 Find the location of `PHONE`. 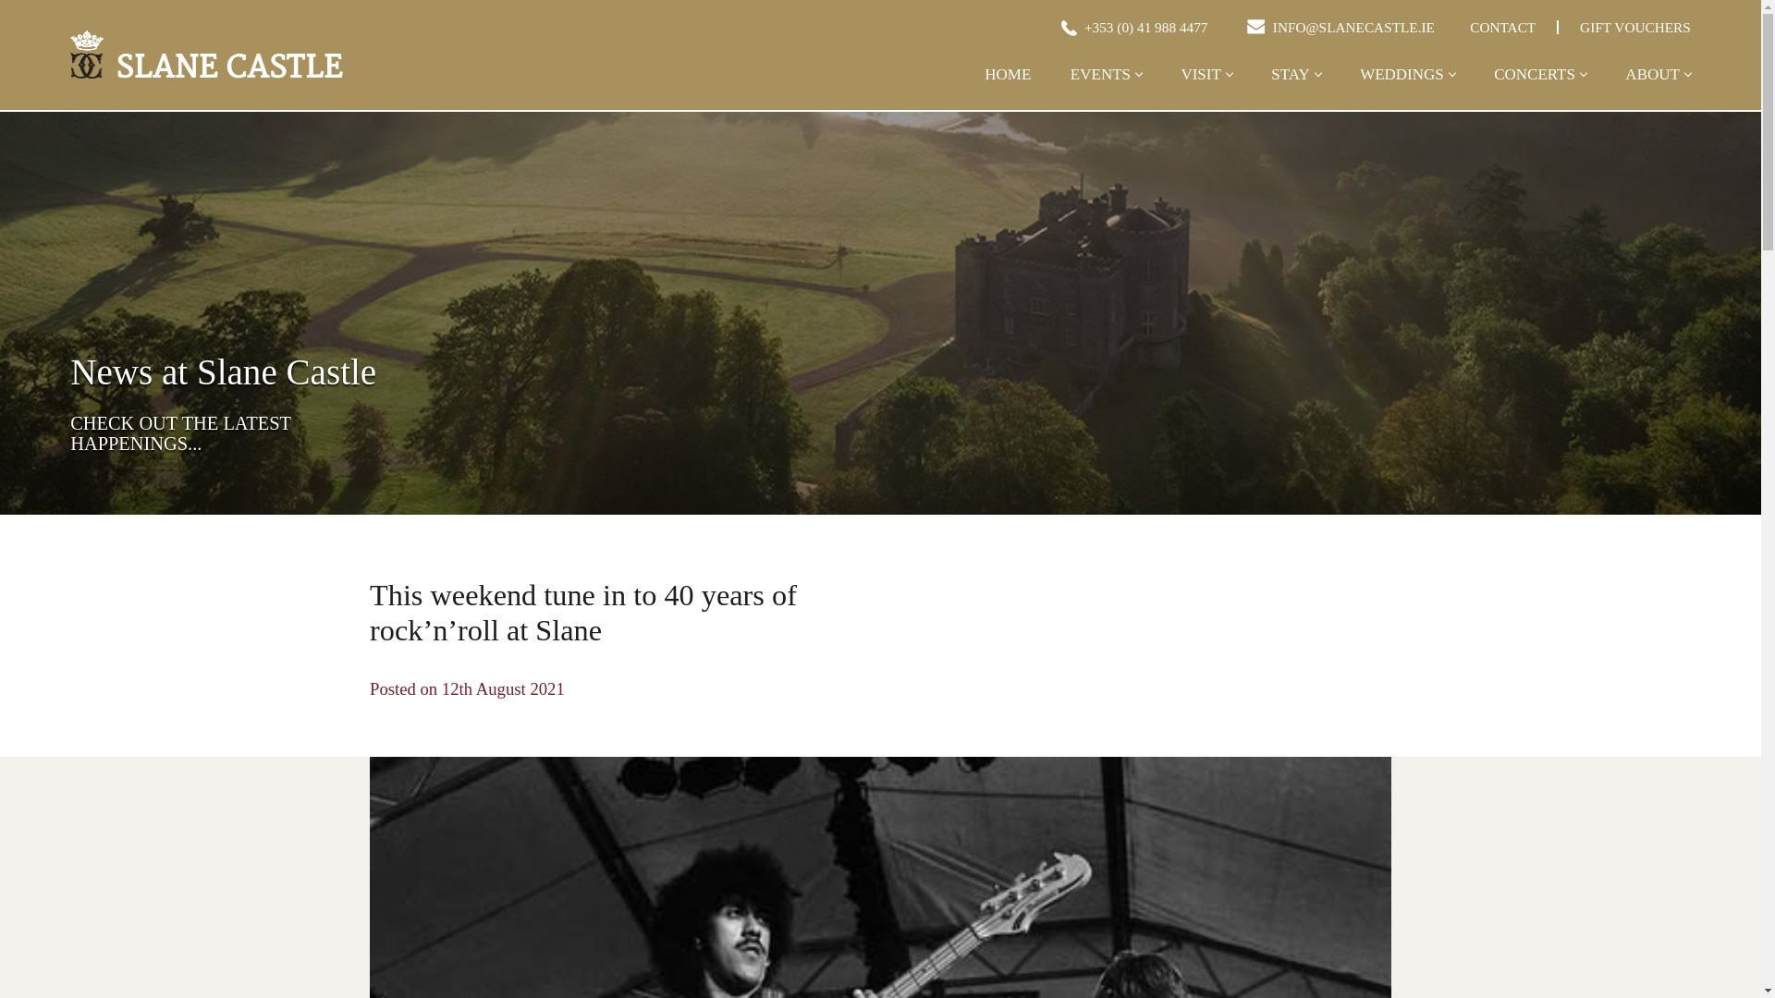

PHONE is located at coordinates (1067, 26).